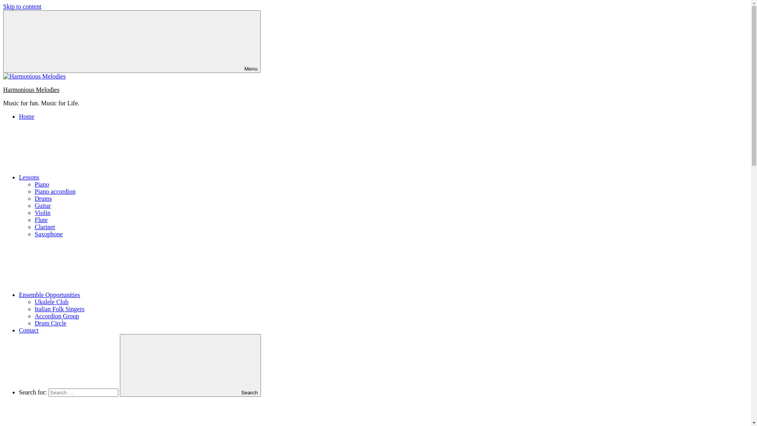 The image size is (757, 426). I want to click on Ensemble Opportunities, so click(109, 295).